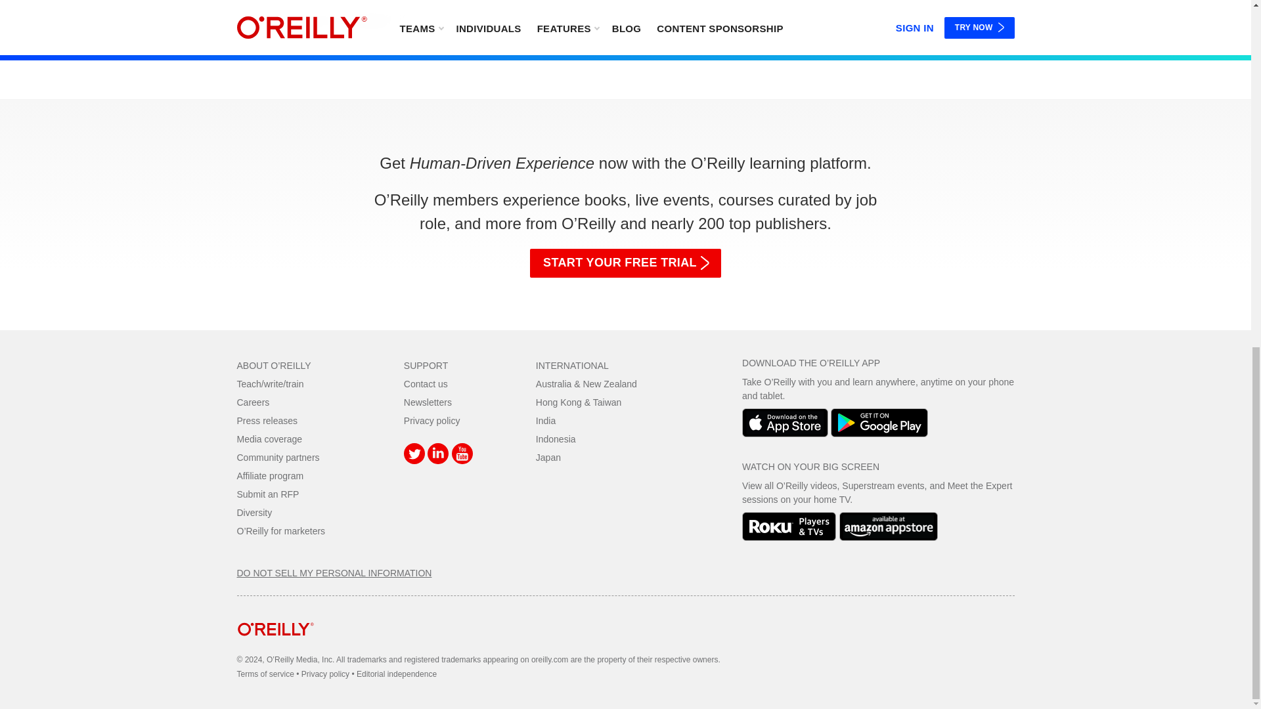 The image size is (1261, 709). Describe the element at coordinates (267, 420) in the screenshot. I see `Press releases` at that location.